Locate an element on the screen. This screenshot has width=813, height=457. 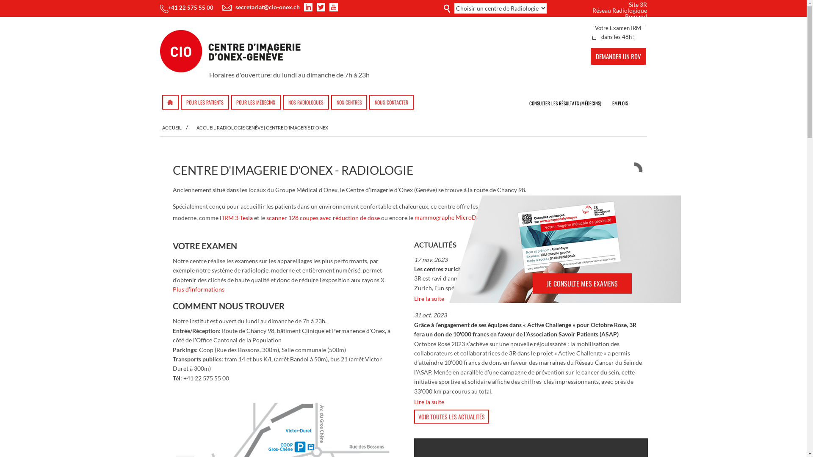
twitter is located at coordinates (321, 7).